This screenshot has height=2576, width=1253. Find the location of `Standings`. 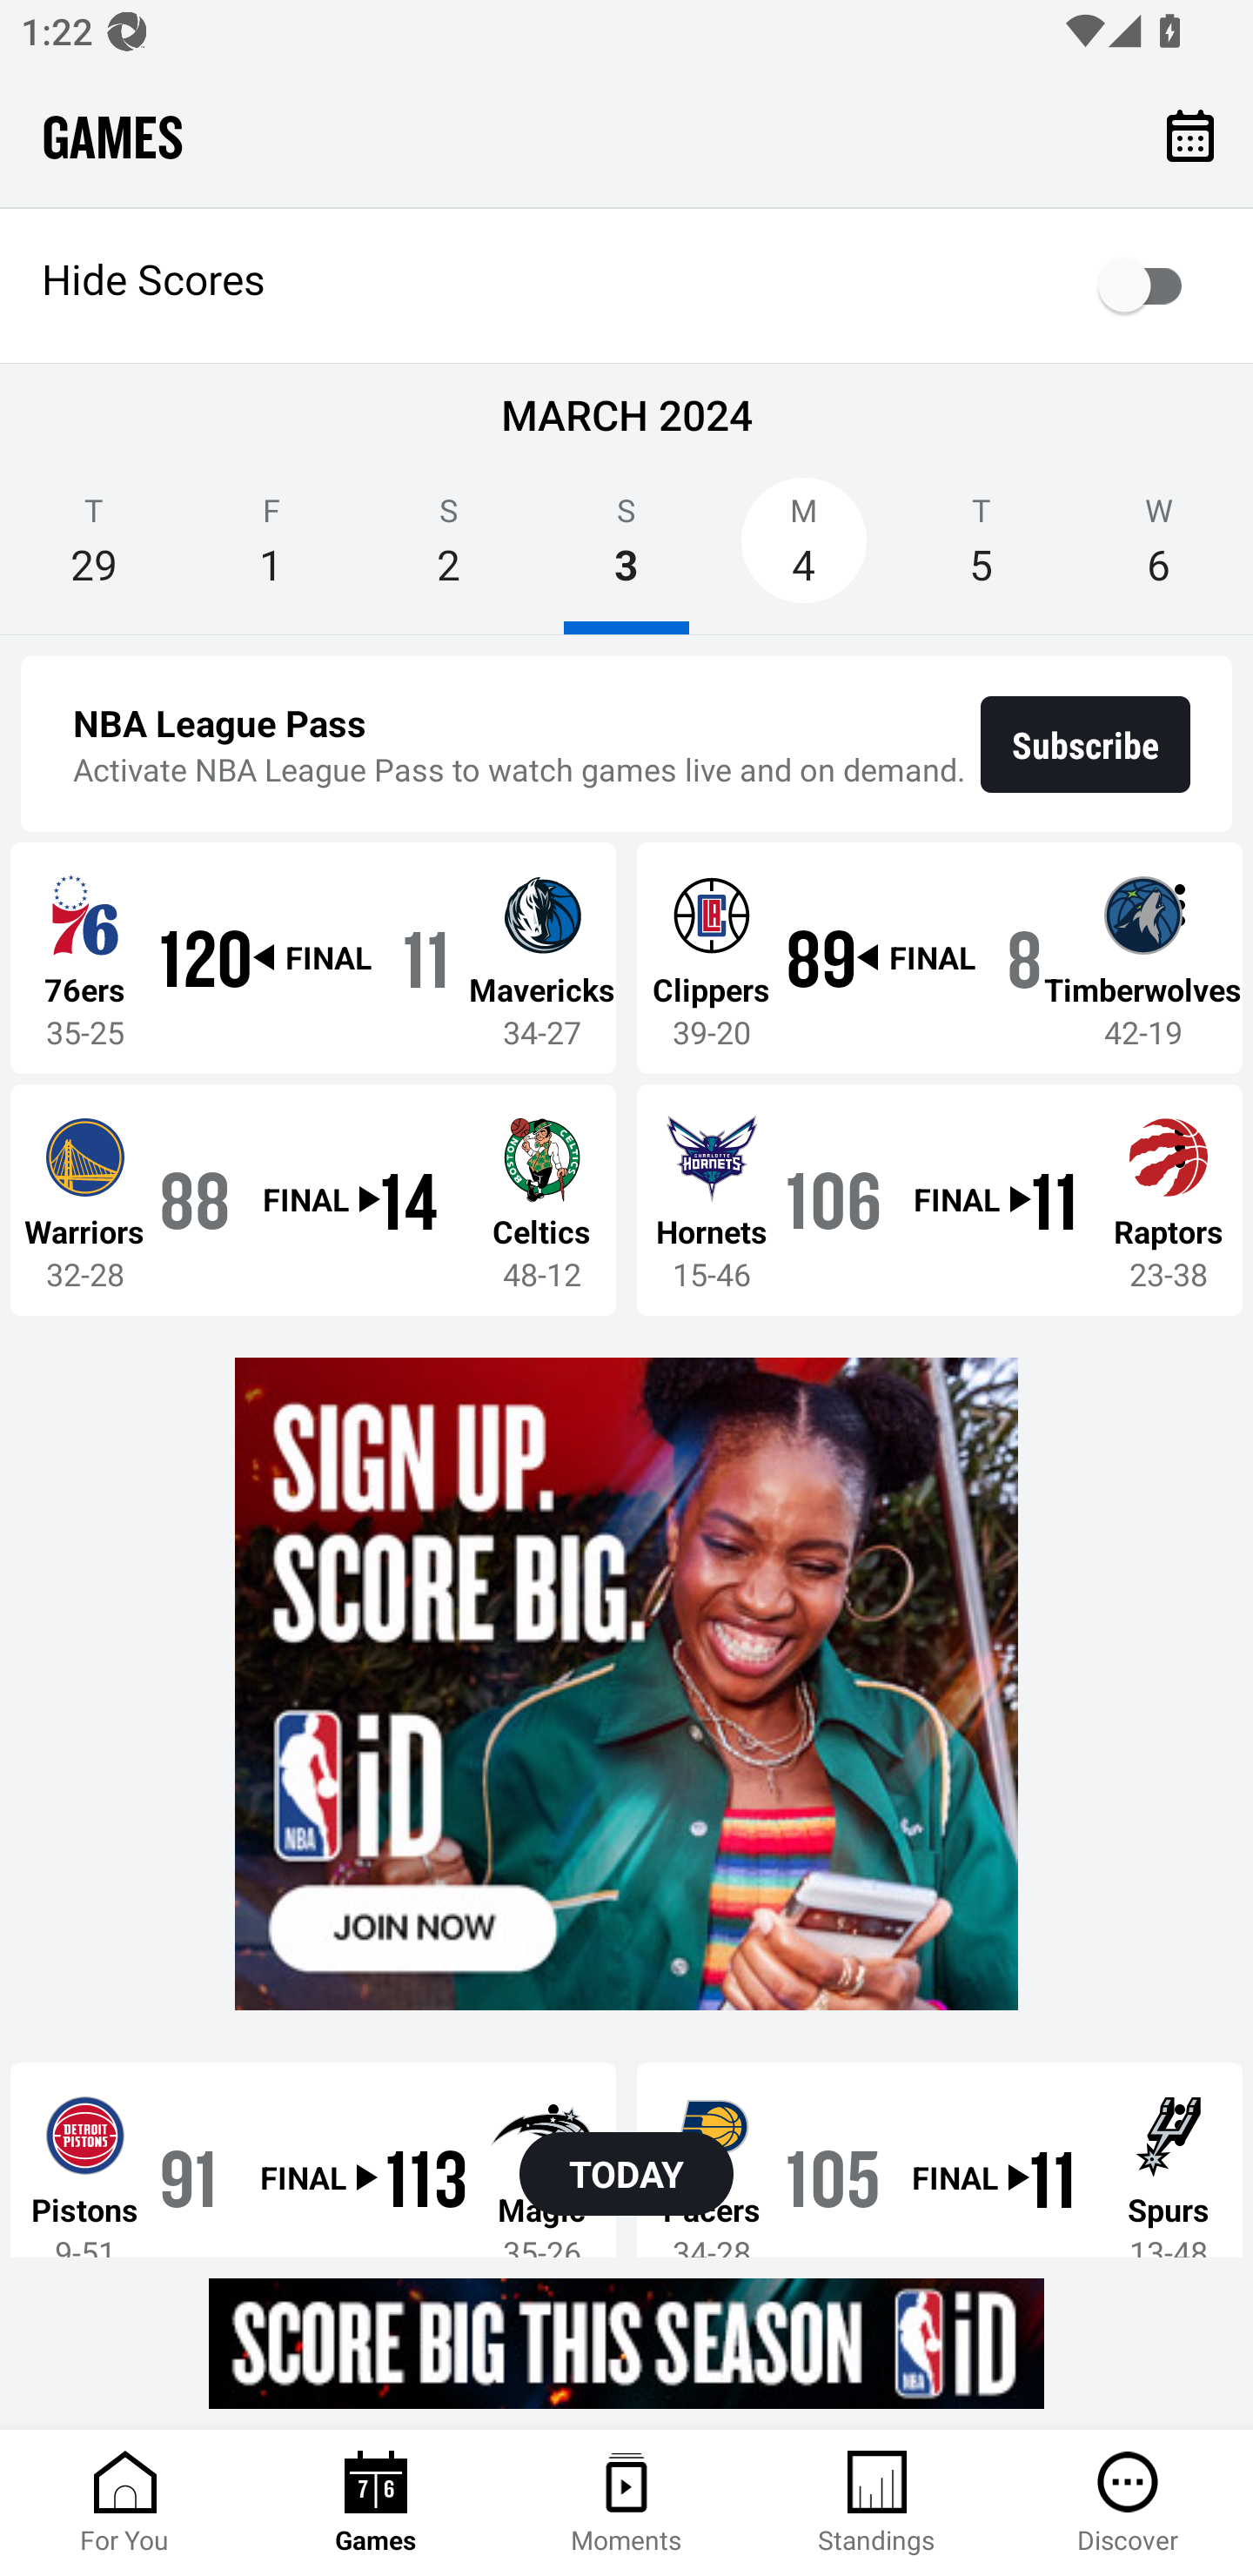

Standings is located at coordinates (877, 2503).